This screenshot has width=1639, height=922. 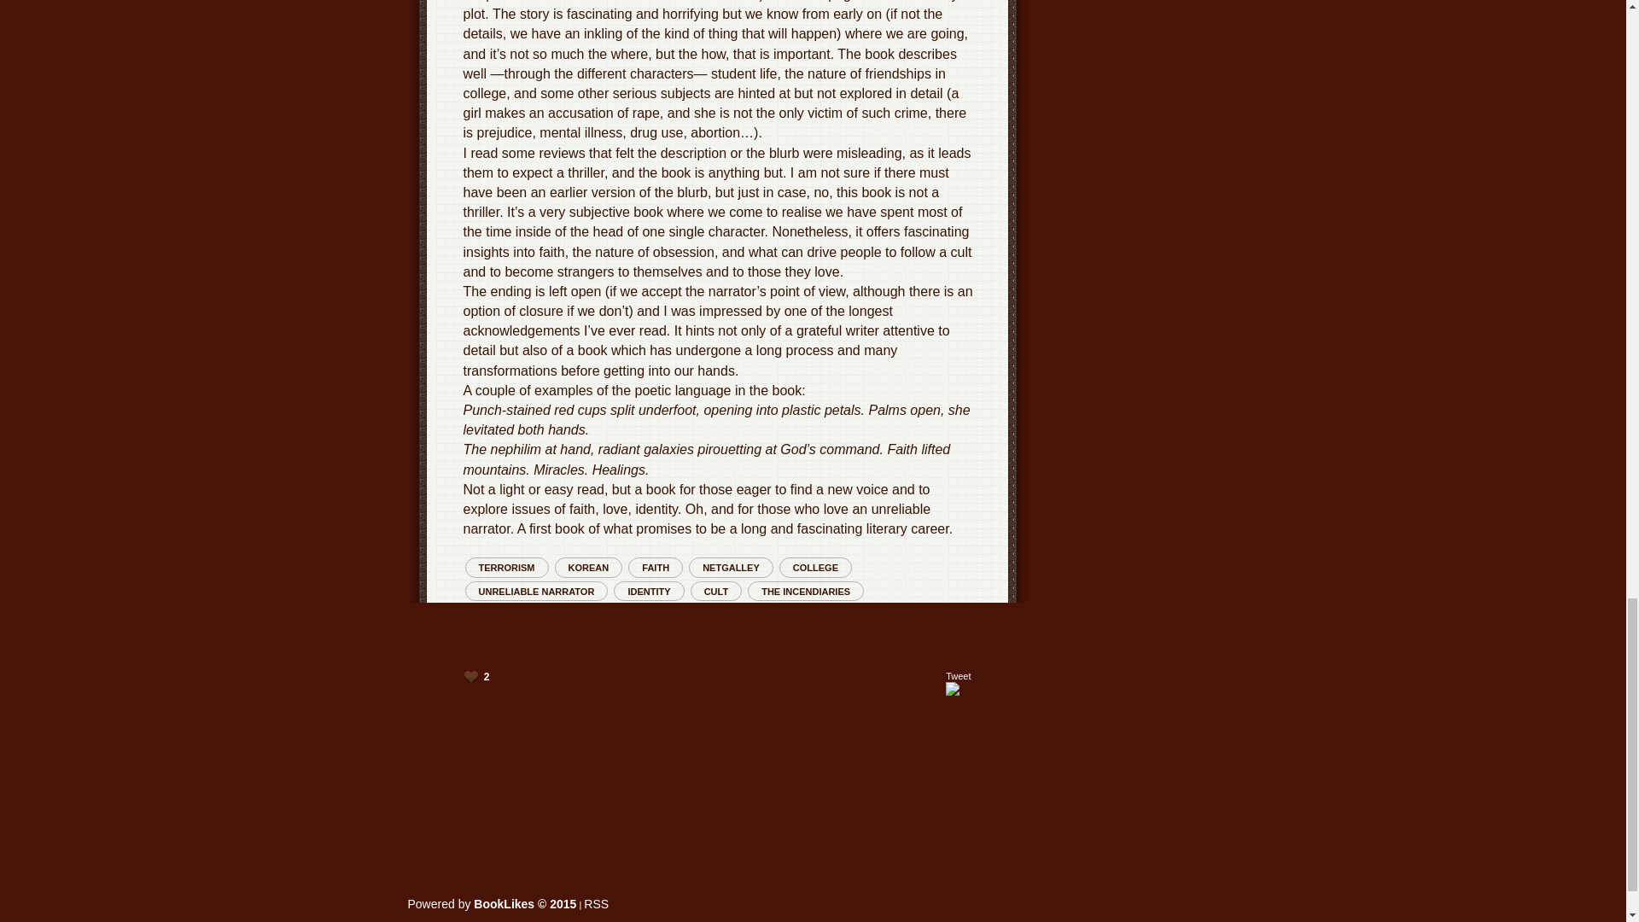 I want to click on BookLikes, so click(x=596, y=903).